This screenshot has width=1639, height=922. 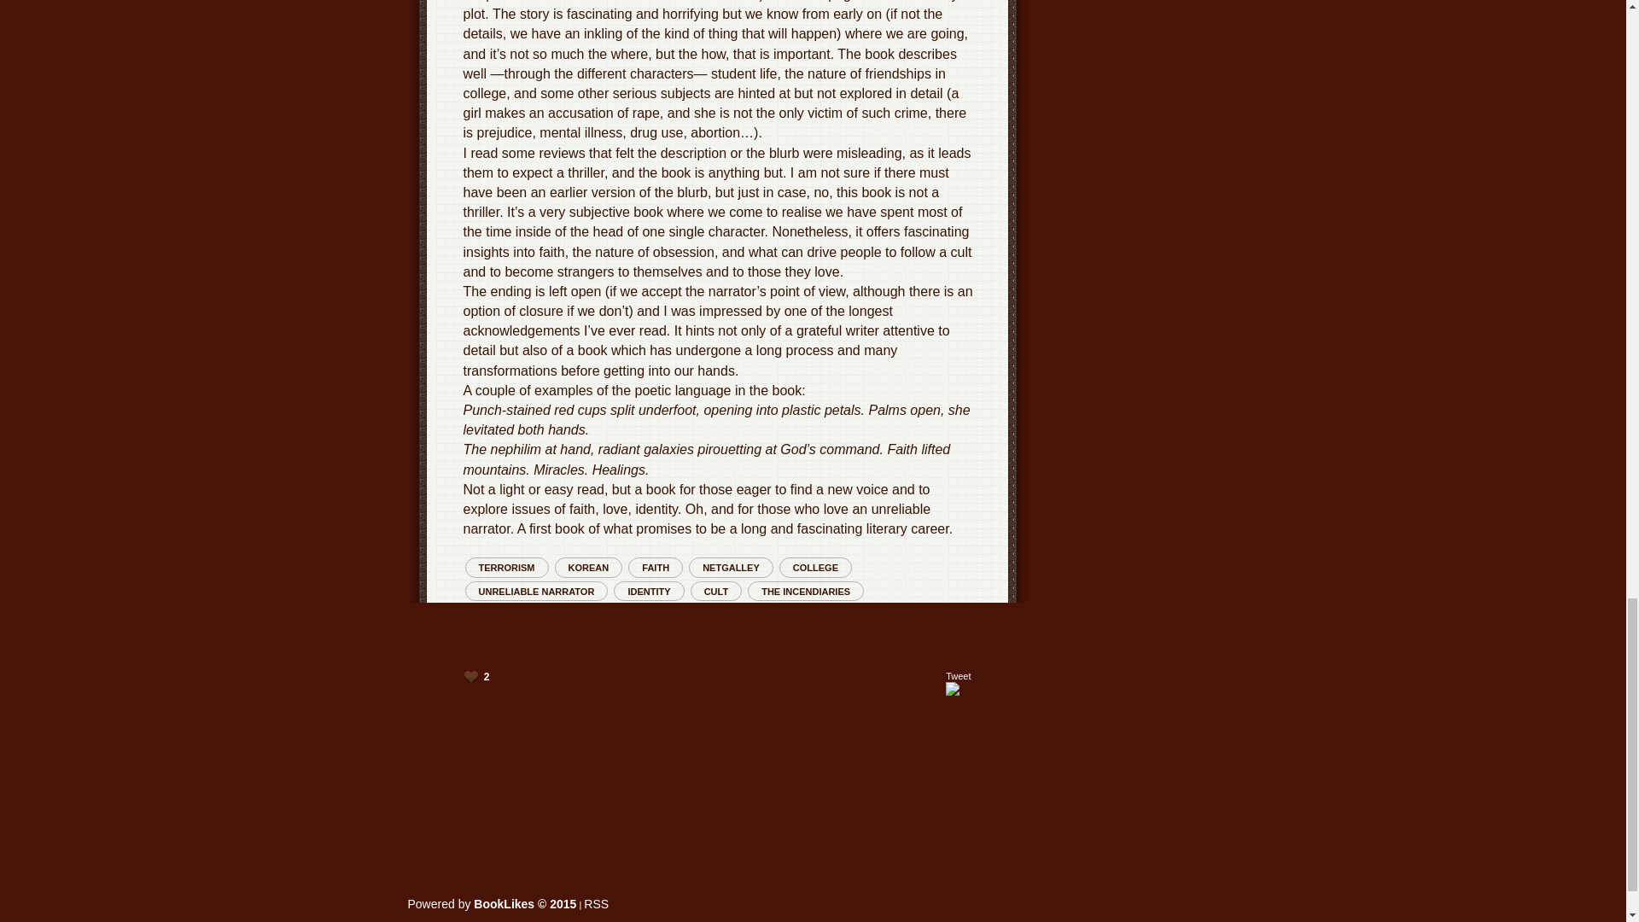 I want to click on BookLikes, so click(x=596, y=903).